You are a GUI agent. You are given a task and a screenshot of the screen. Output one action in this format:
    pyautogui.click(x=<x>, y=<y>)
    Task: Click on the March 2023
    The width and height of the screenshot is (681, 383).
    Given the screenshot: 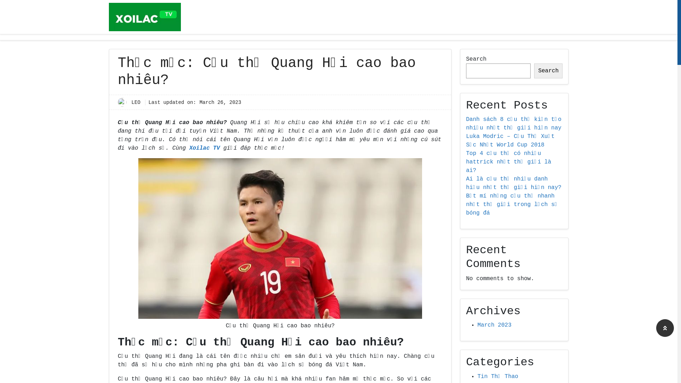 What is the action you would take?
    pyautogui.click(x=494, y=325)
    